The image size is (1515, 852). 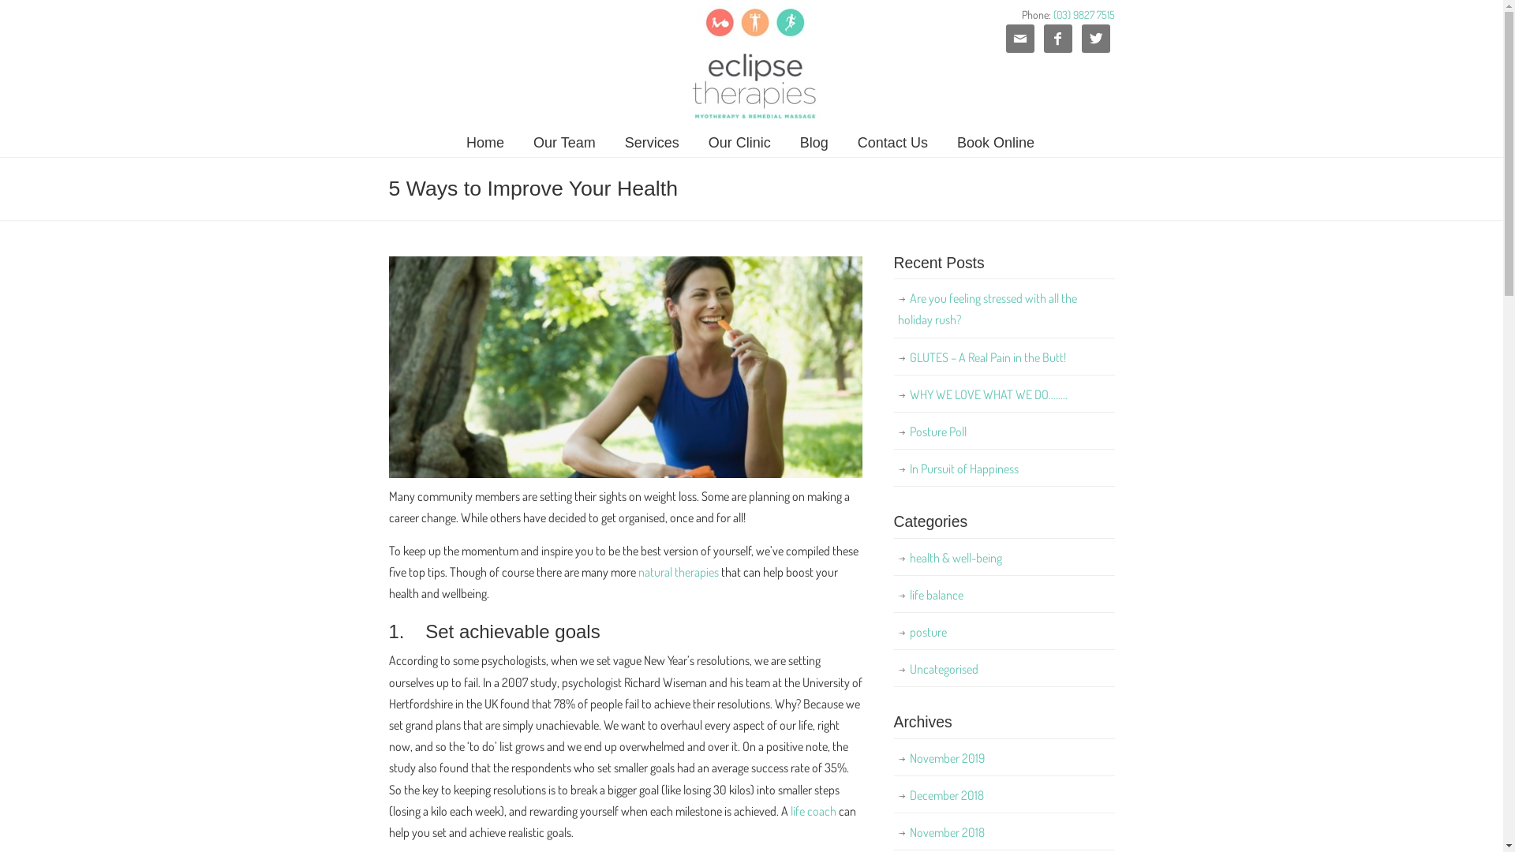 I want to click on (03) 9827 7515, so click(x=1083, y=14).